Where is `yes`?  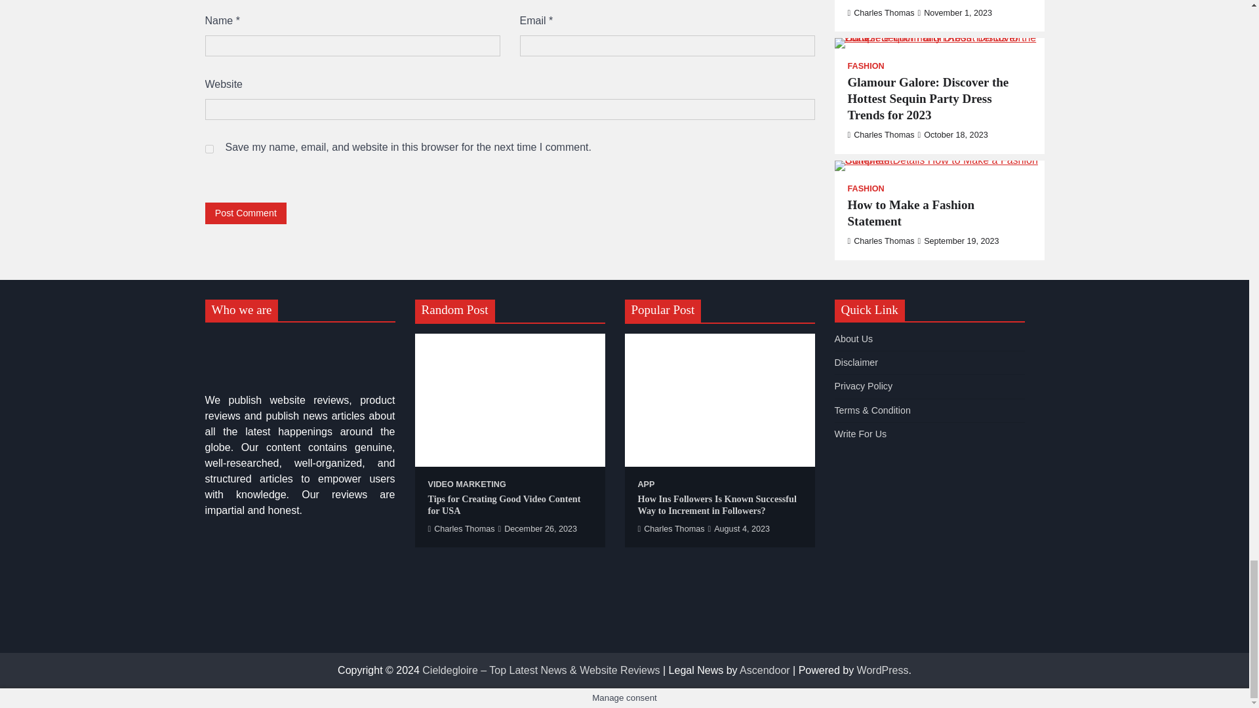 yes is located at coordinates (209, 149).